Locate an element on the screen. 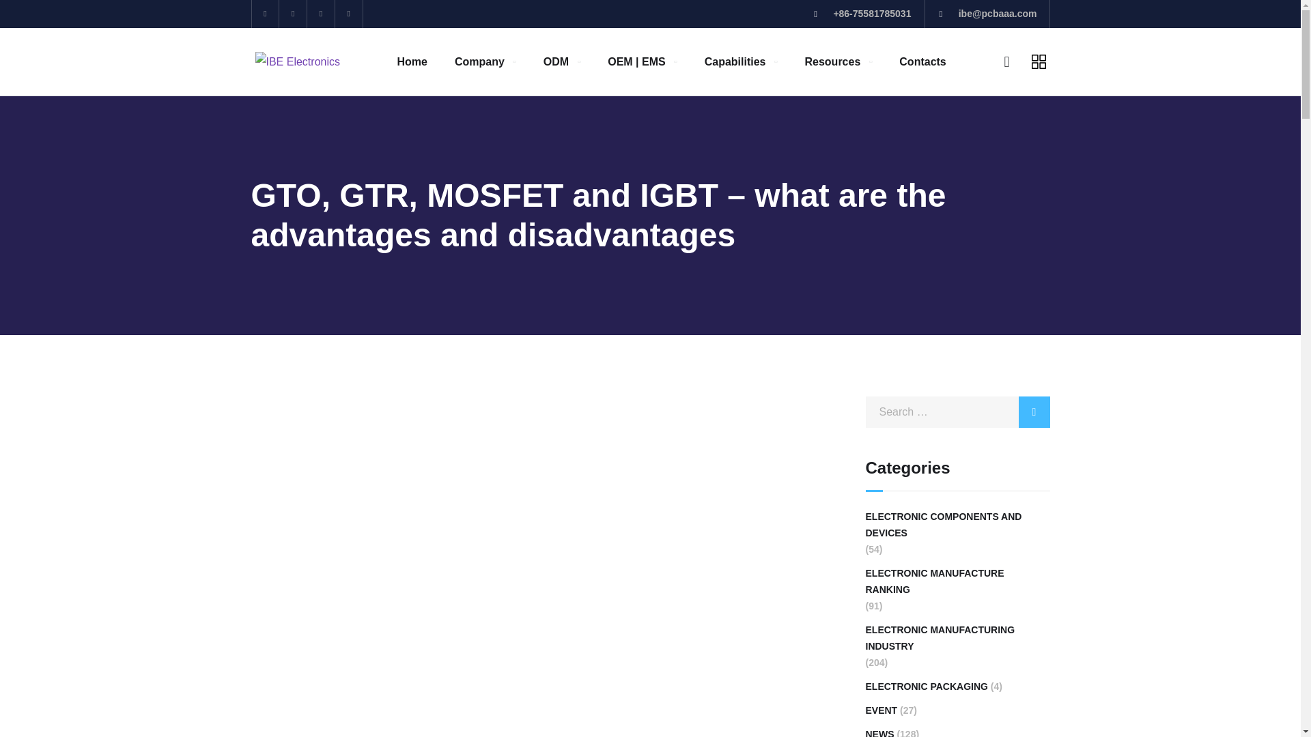  Instagram is located at coordinates (349, 14).